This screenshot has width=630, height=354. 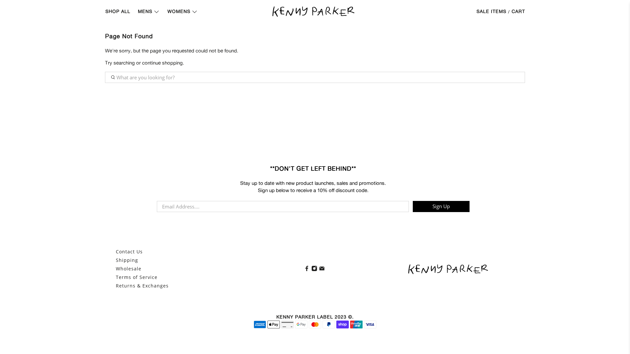 What do you see at coordinates (322, 269) in the screenshot?
I see `Email Kenny Parker Label` at bounding box center [322, 269].